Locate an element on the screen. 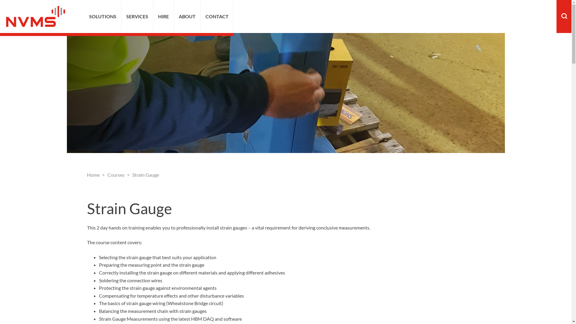  Search is located at coordinates (549, 16).